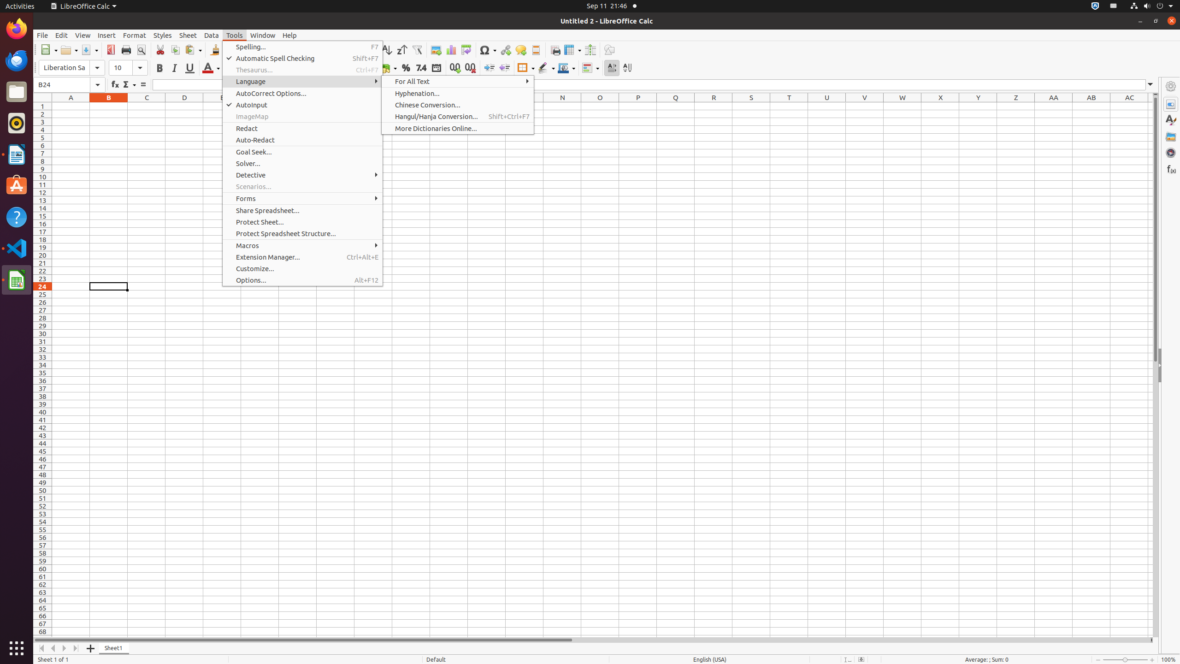 This screenshot has width=1180, height=664. I want to click on Font Size, so click(121, 68).